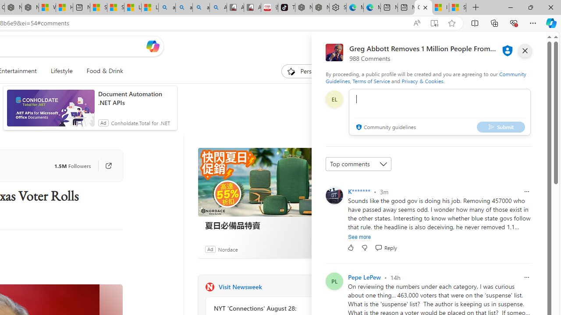 The image size is (561, 315). What do you see at coordinates (359, 164) in the screenshot?
I see `Sort comments by` at bounding box center [359, 164].